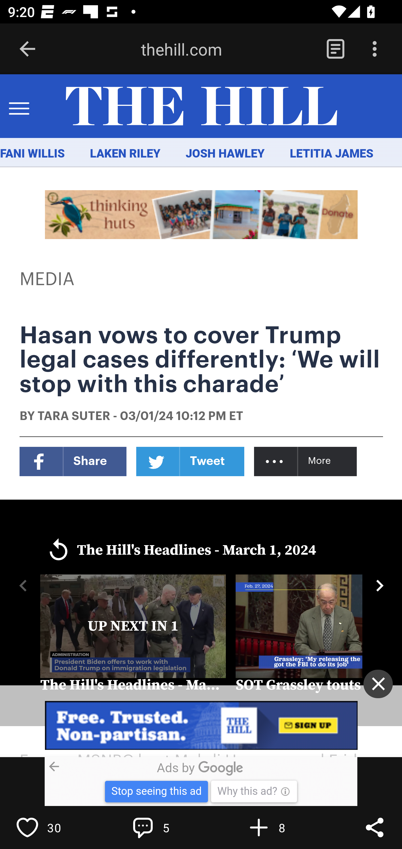  I want to click on Back, so click(27, 49).